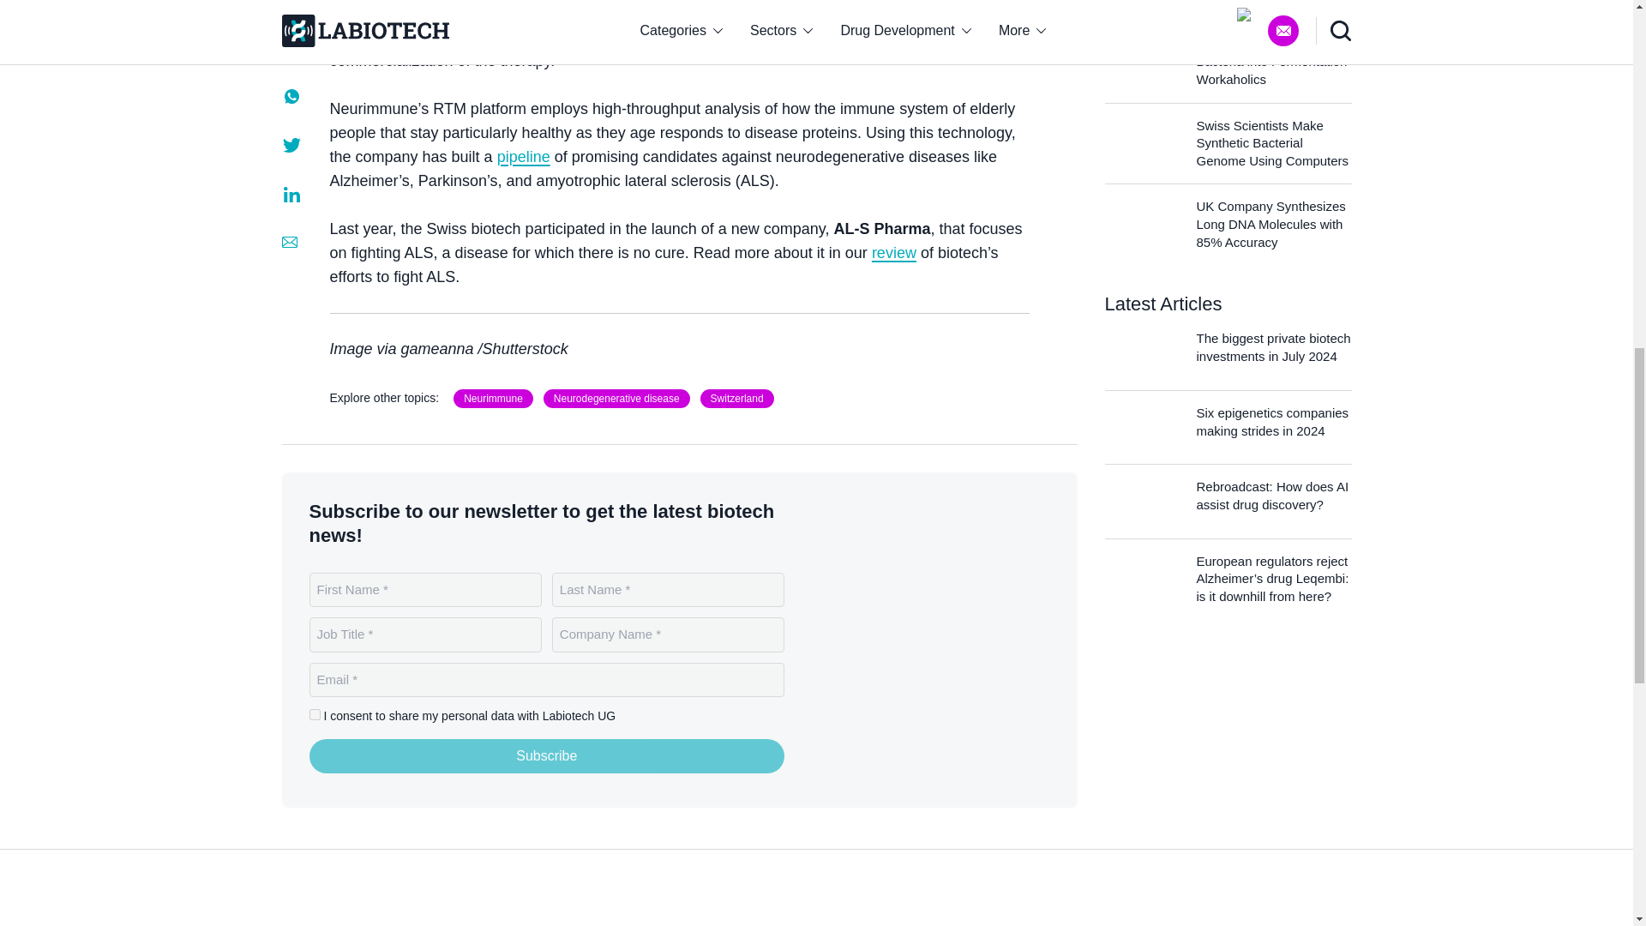  I want to click on Subscribe, so click(547, 755).